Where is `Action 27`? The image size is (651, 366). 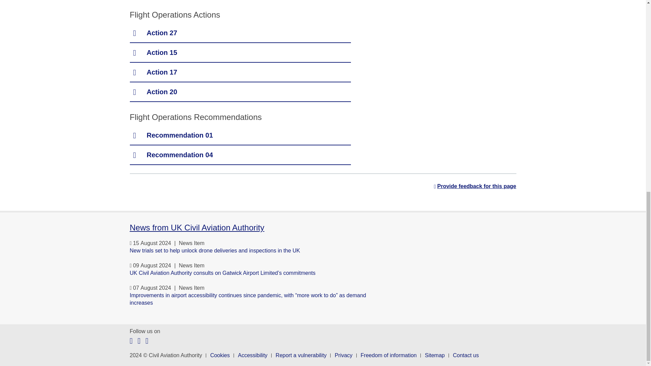 Action 27 is located at coordinates (240, 33).